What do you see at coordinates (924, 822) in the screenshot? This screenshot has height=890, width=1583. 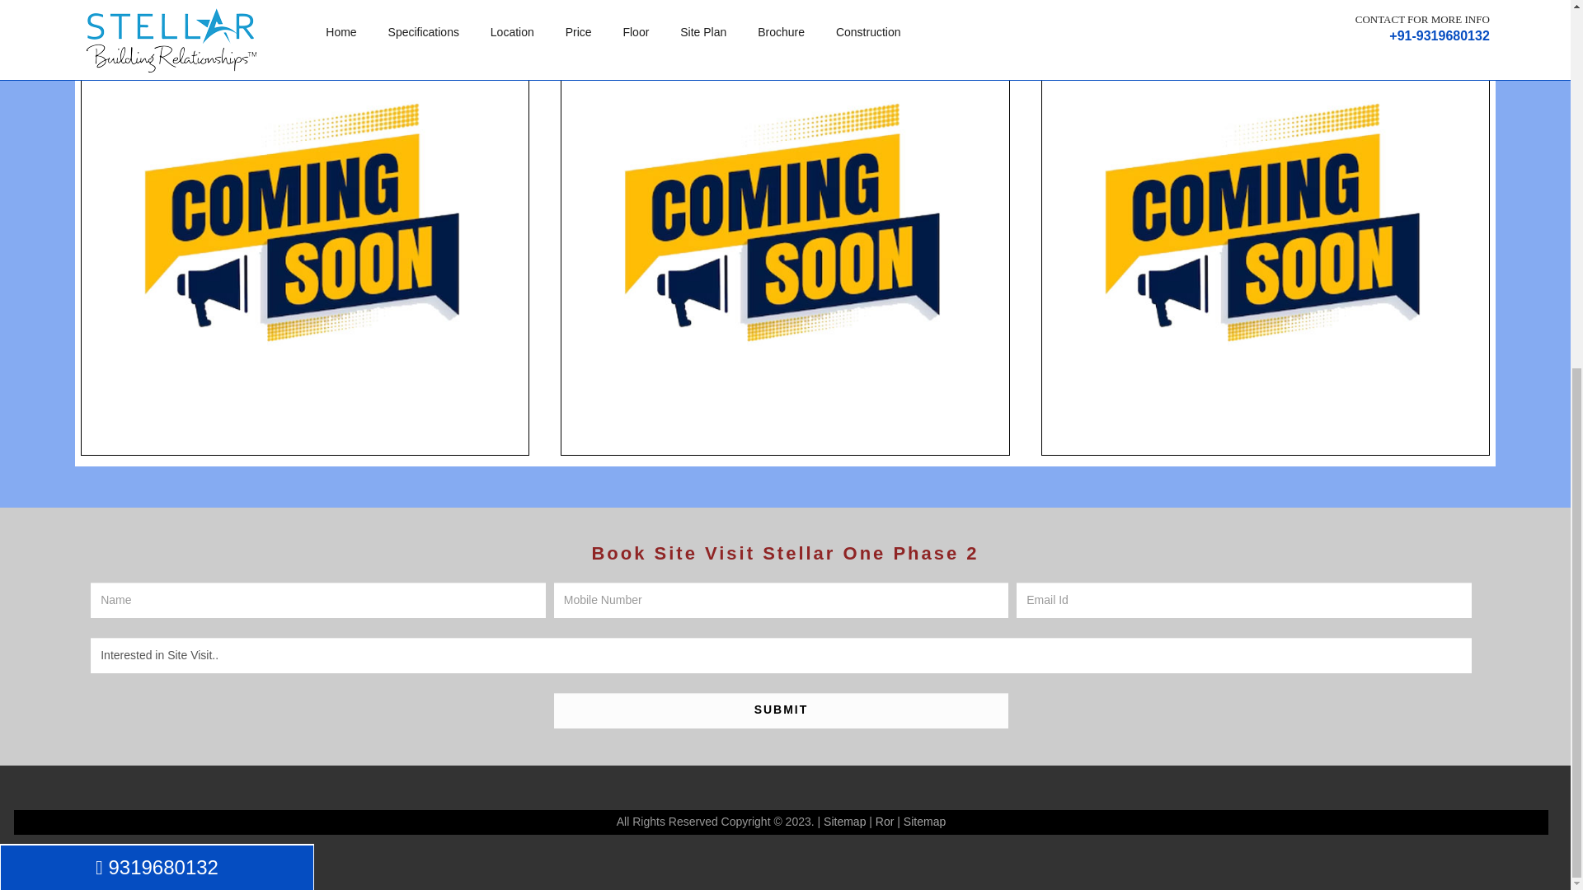 I see `Sitemap` at bounding box center [924, 822].